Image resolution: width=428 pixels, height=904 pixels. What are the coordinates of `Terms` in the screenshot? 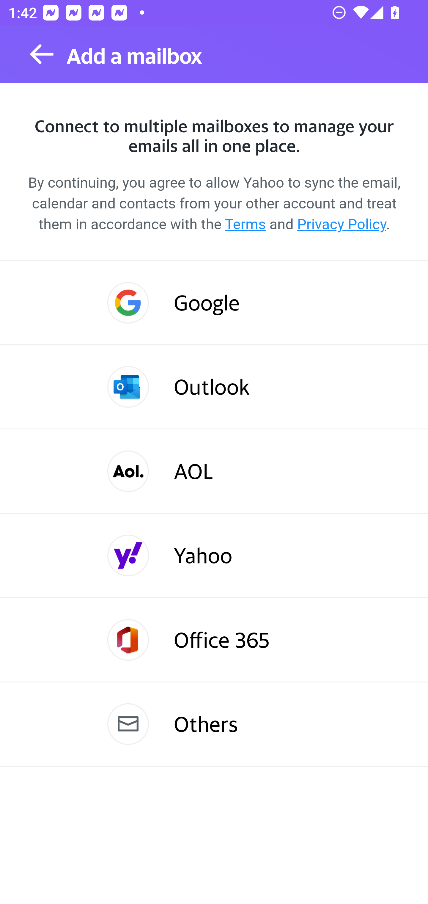 It's located at (246, 224).